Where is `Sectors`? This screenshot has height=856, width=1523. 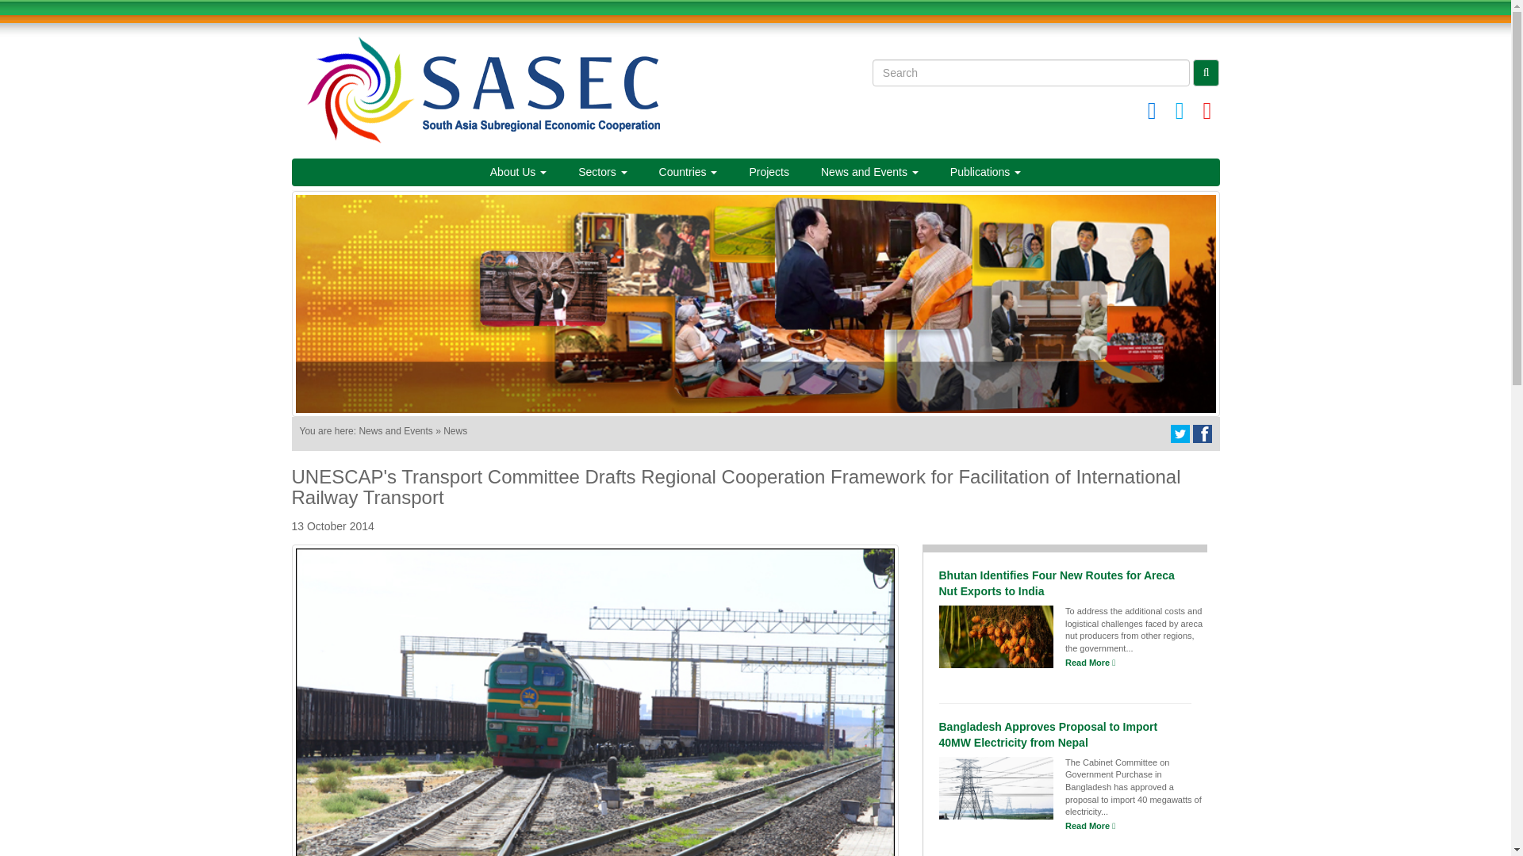
Sectors is located at coordinates (602, 171).